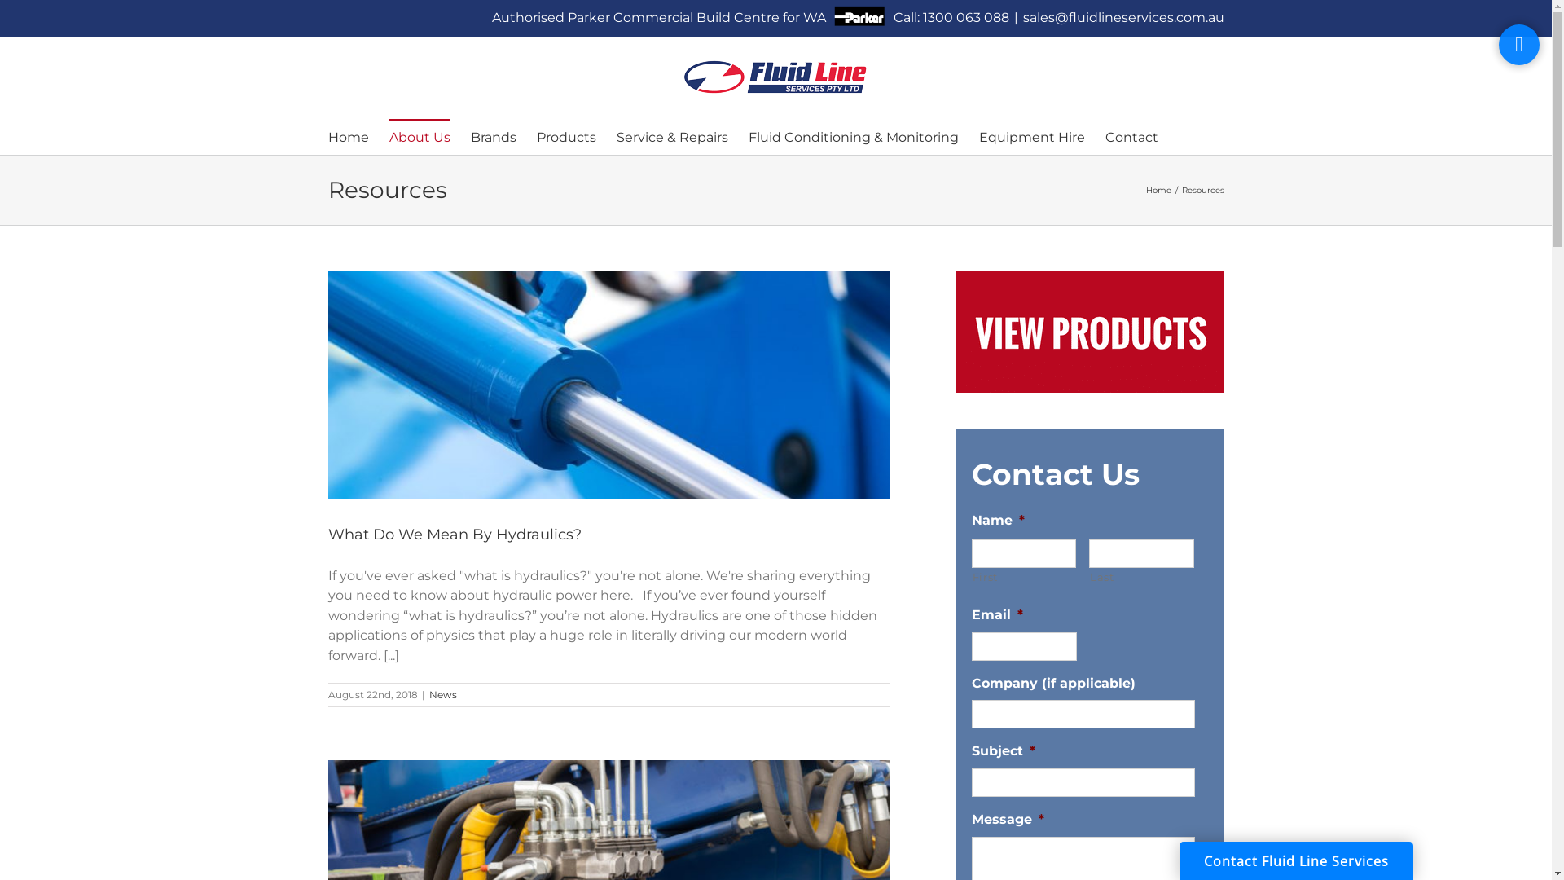 This screenshot has height=880, width=1564. Describe the element at coordinates (1032, 137) in the screenshot. I see `Equipment Hire` at that location.